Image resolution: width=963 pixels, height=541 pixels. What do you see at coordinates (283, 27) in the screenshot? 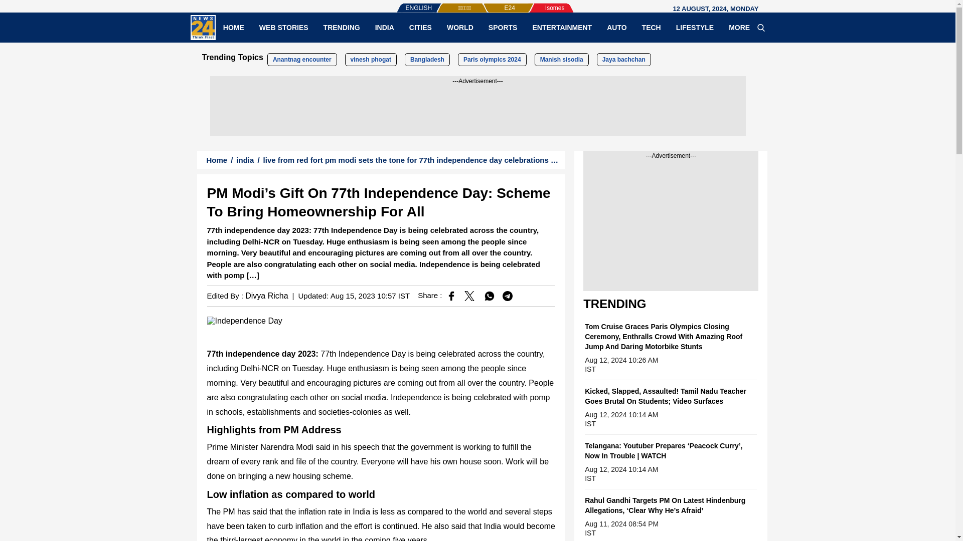
I see `WEB STORIES` at bounding box center [283, 27].